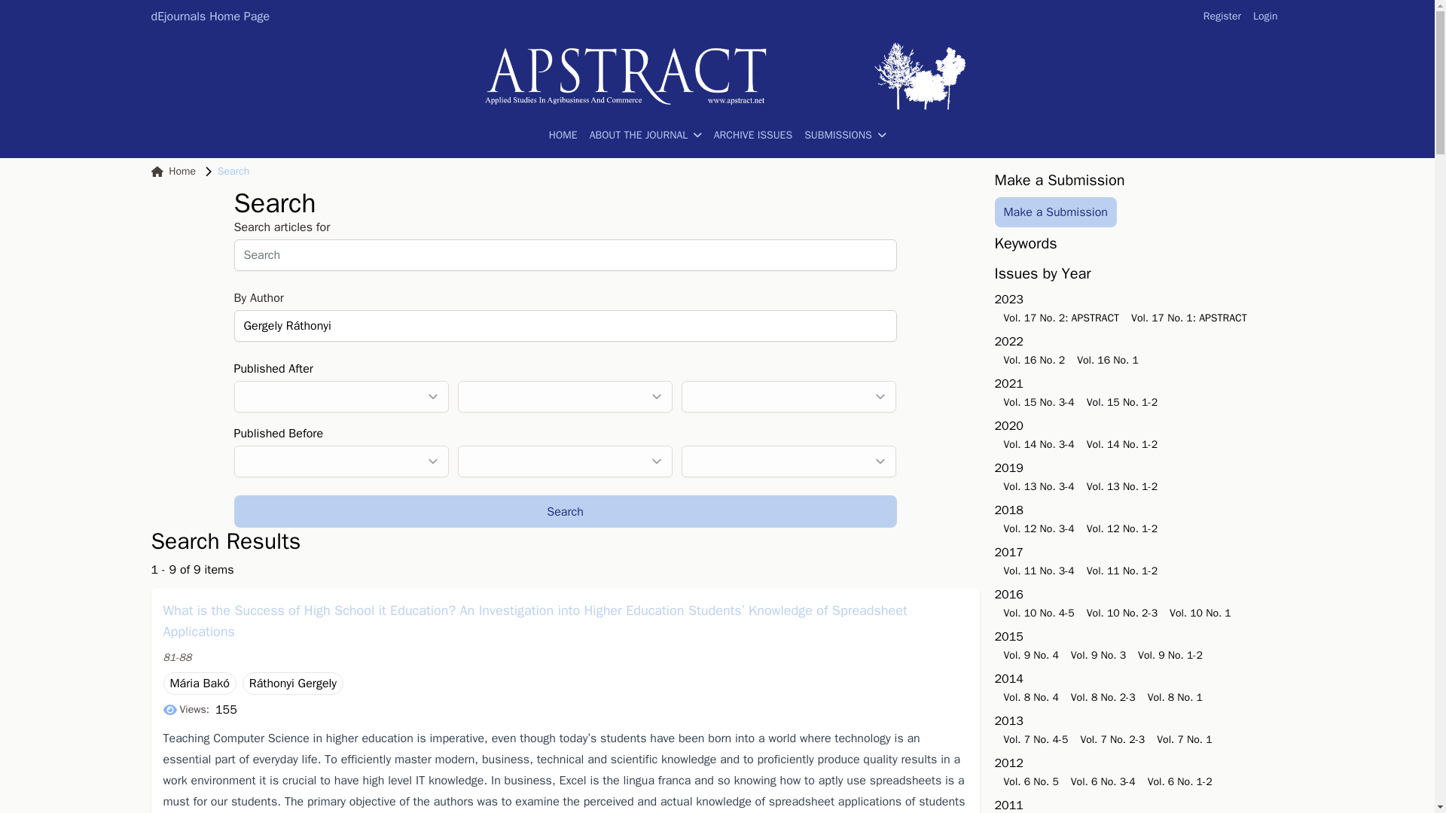 The height and width of the screenshot is (813, 1446). What do you see at coordinates (563, 135) in the screenshot?
I see `HOME` at bounding box center [563, 135].